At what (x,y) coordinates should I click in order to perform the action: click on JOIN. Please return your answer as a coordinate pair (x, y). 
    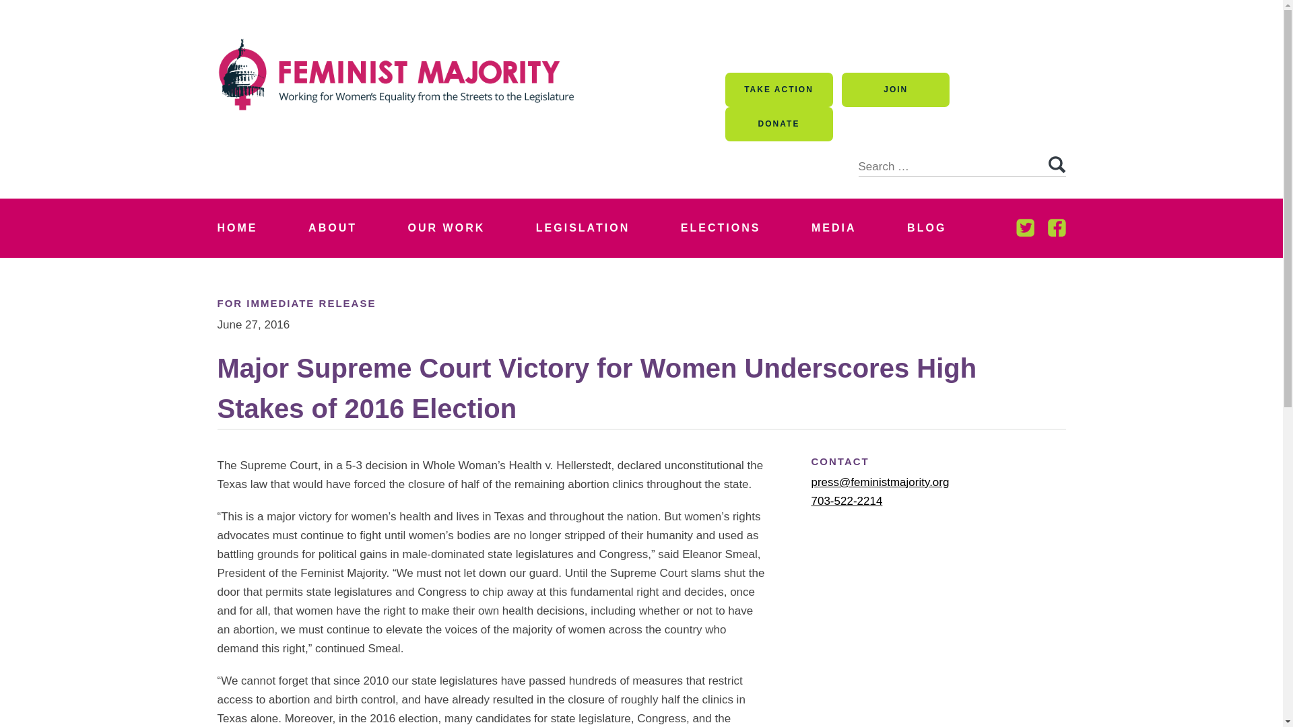
    Looking at the image, I should click on (895, 90).